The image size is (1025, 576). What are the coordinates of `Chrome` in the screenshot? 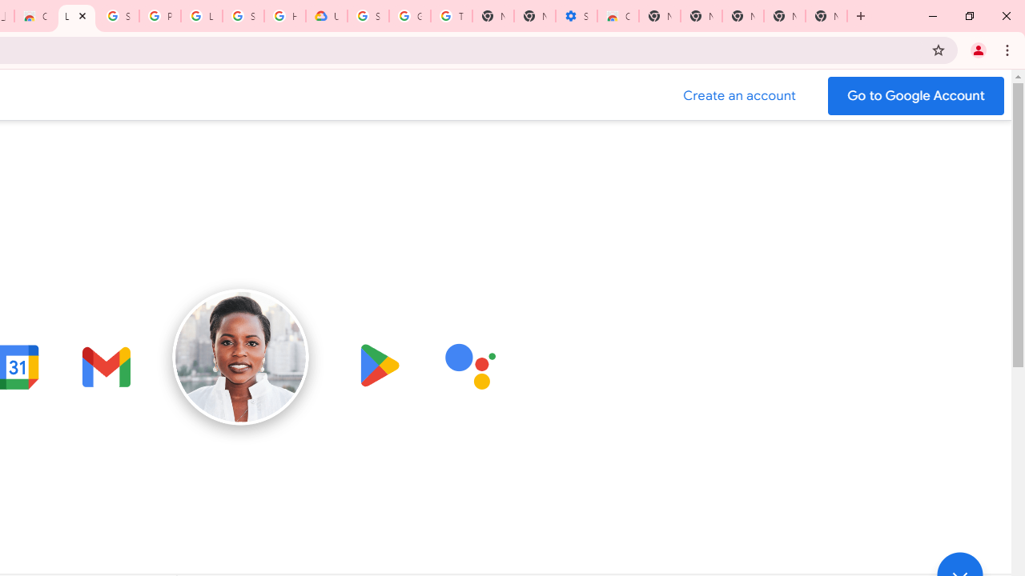 It's located at (1009, 50).